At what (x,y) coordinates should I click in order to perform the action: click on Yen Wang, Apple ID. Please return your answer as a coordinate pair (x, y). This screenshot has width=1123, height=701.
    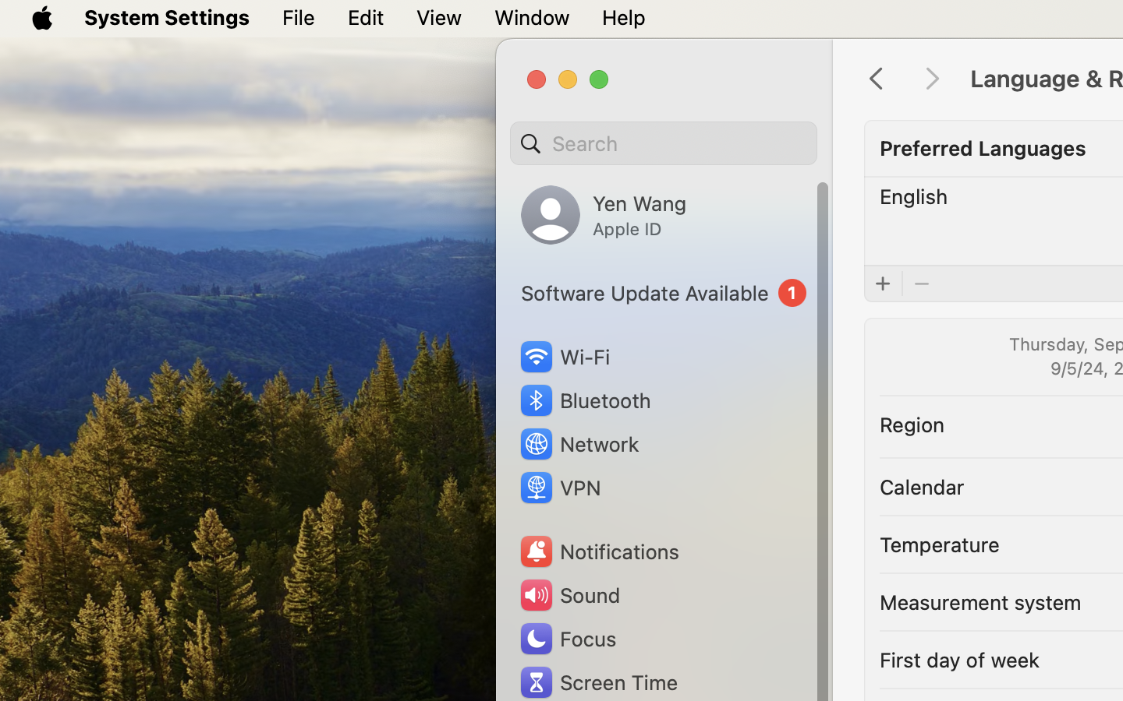
    Looking at the image, I should click on (604, 215).